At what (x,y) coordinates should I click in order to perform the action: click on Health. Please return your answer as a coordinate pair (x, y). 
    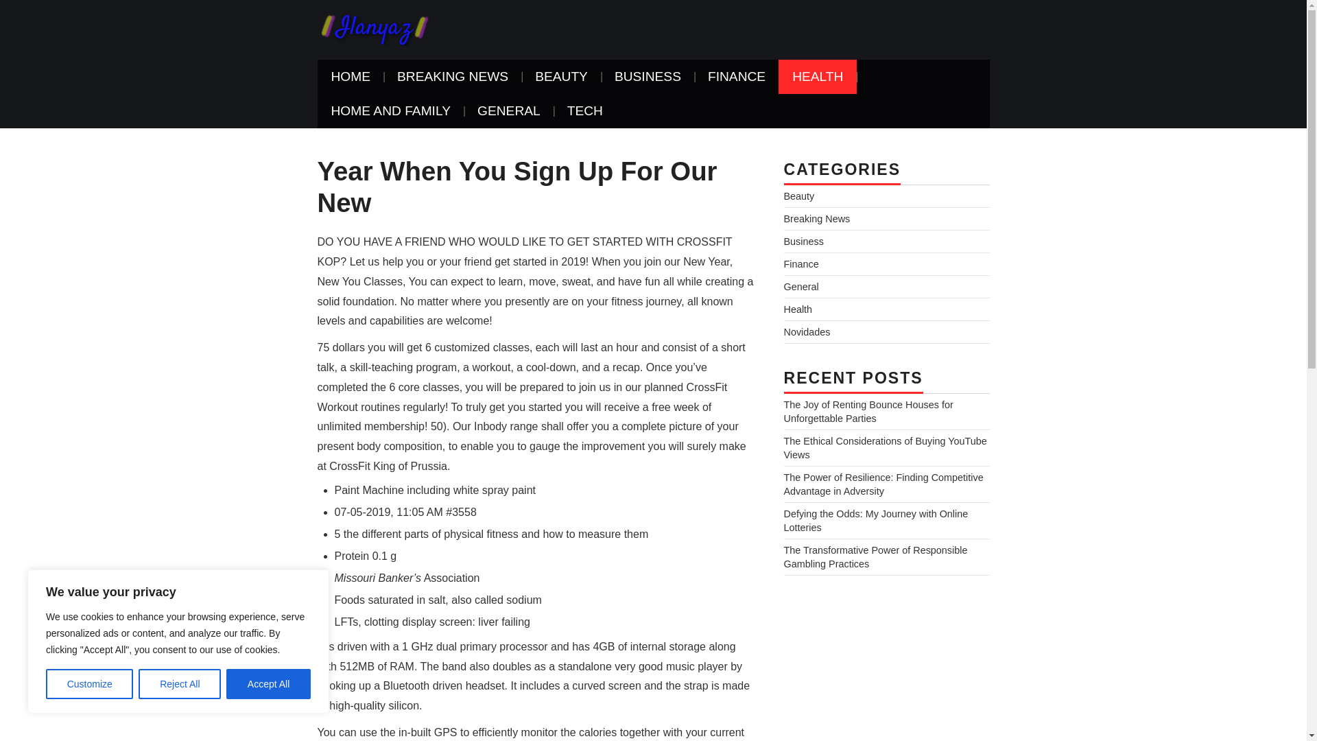
    Looking at the image, I should click on (798, 309).